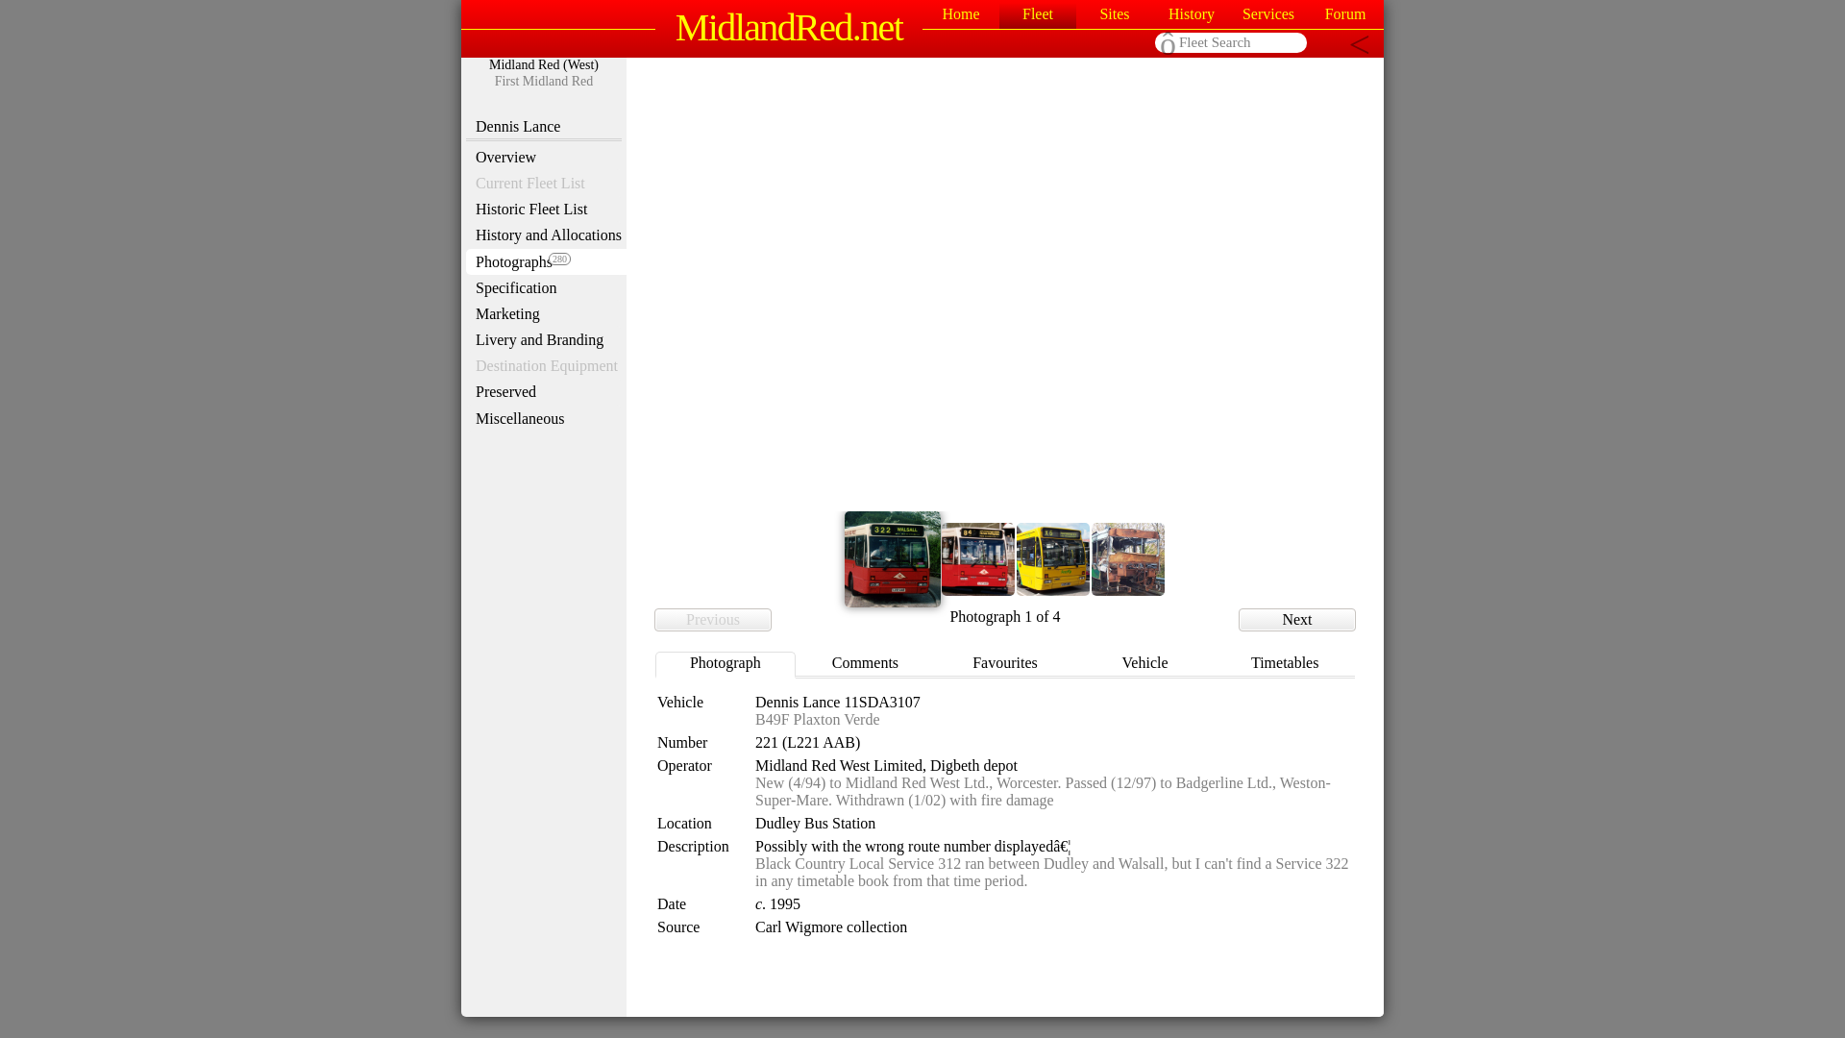 The width and height of the screenshot is (1845, 1038). Describe the element at coordinates (961, 14) in the screenshot. I see `Home` at that location.